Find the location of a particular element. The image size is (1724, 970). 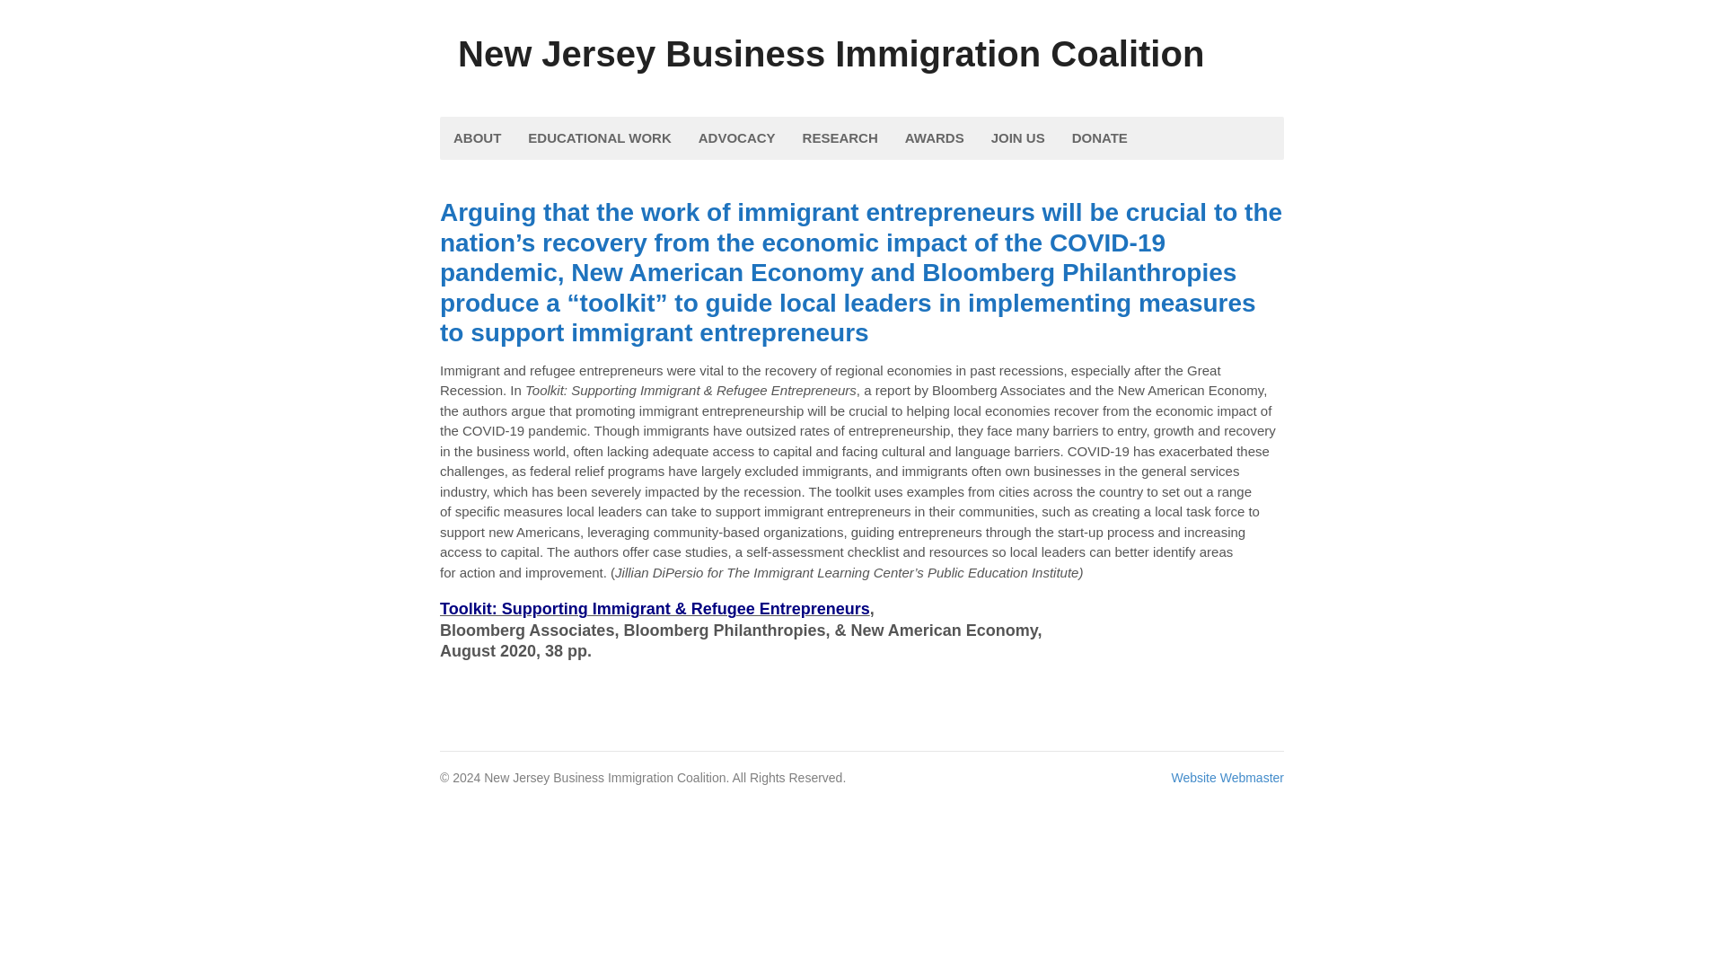

ABOUT is located at coordinates (476, 138).